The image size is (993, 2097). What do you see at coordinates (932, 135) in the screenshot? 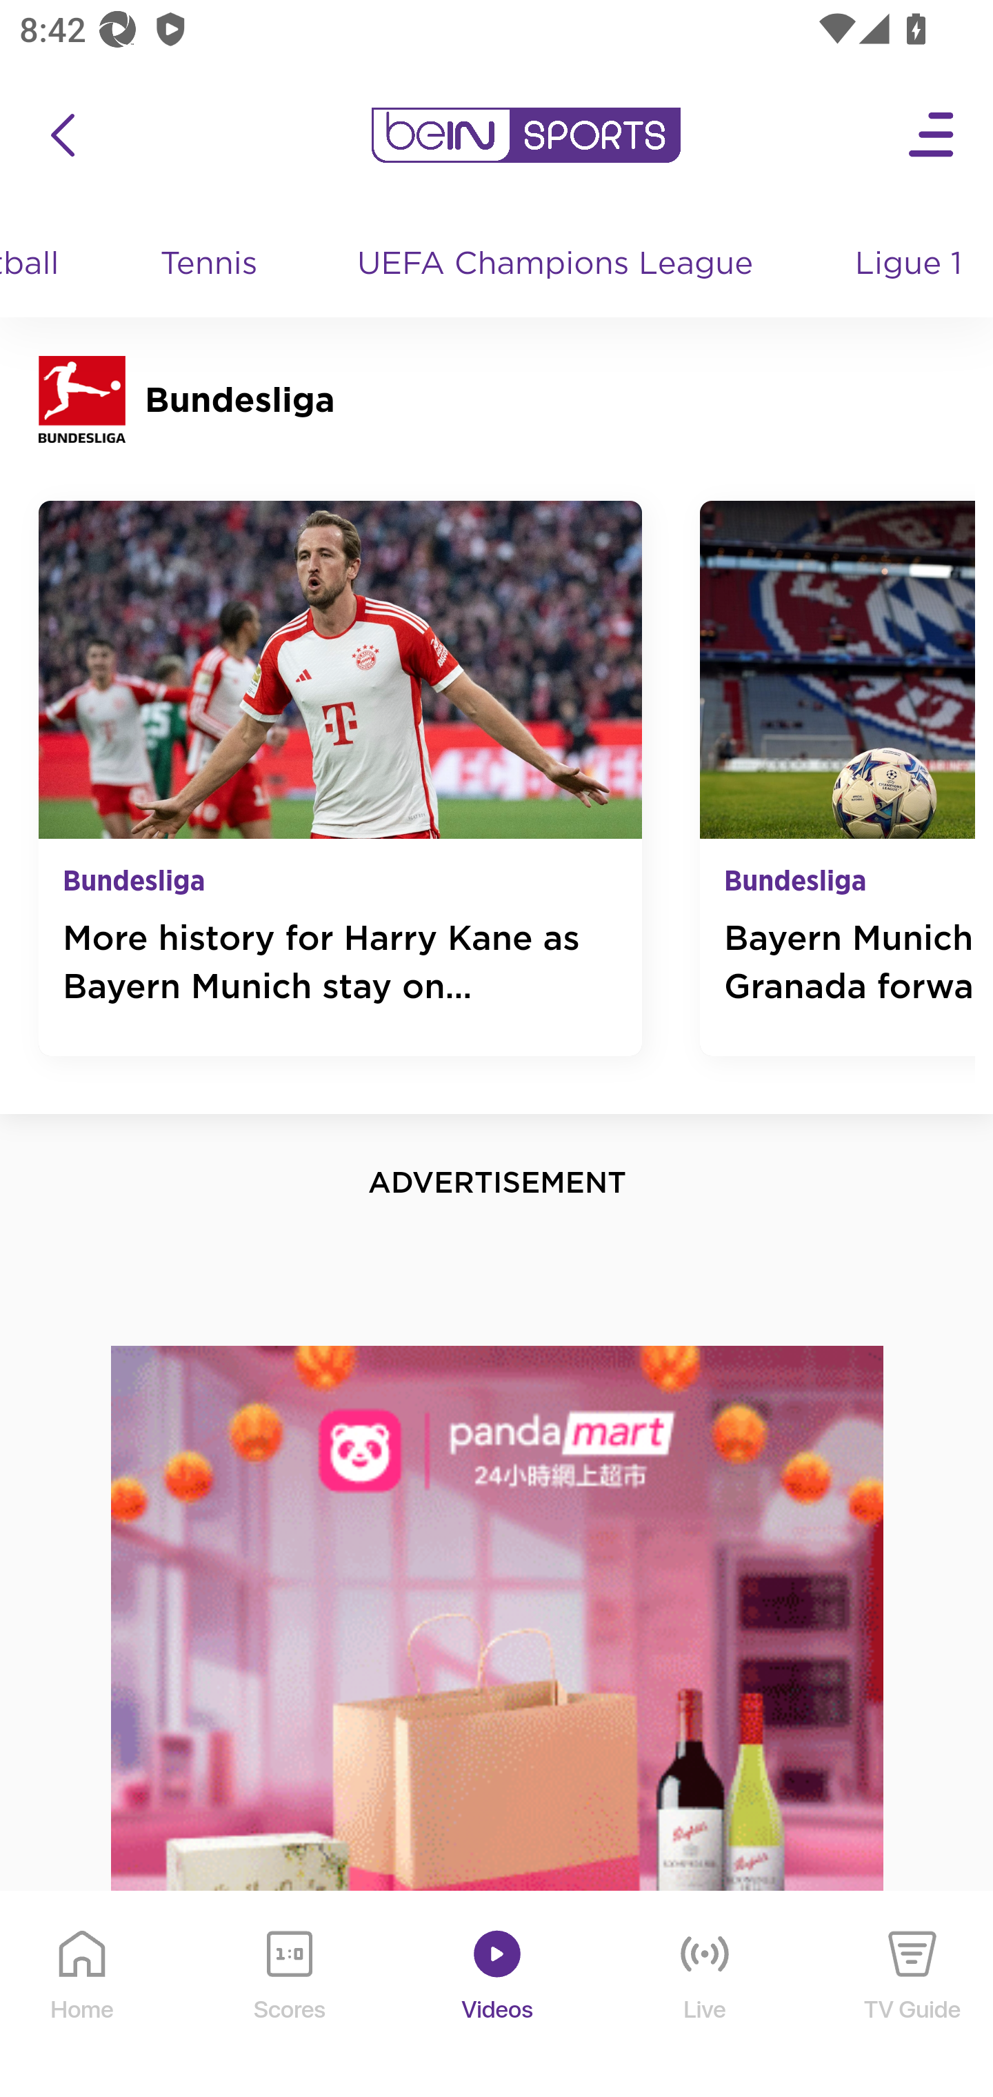
I see `Open Menu Icon` at bounding box center [932, 135].